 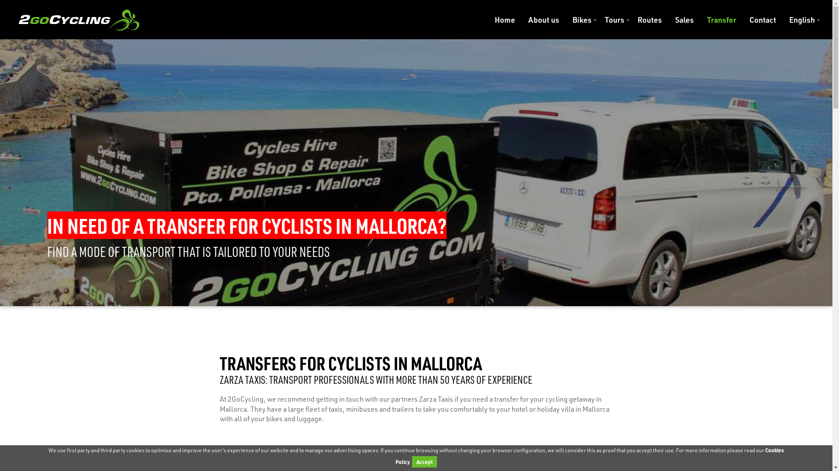 What do you see at coordinates (684, 20) in the screenshot?
I see `Sales` at bounding box center [684, 20].